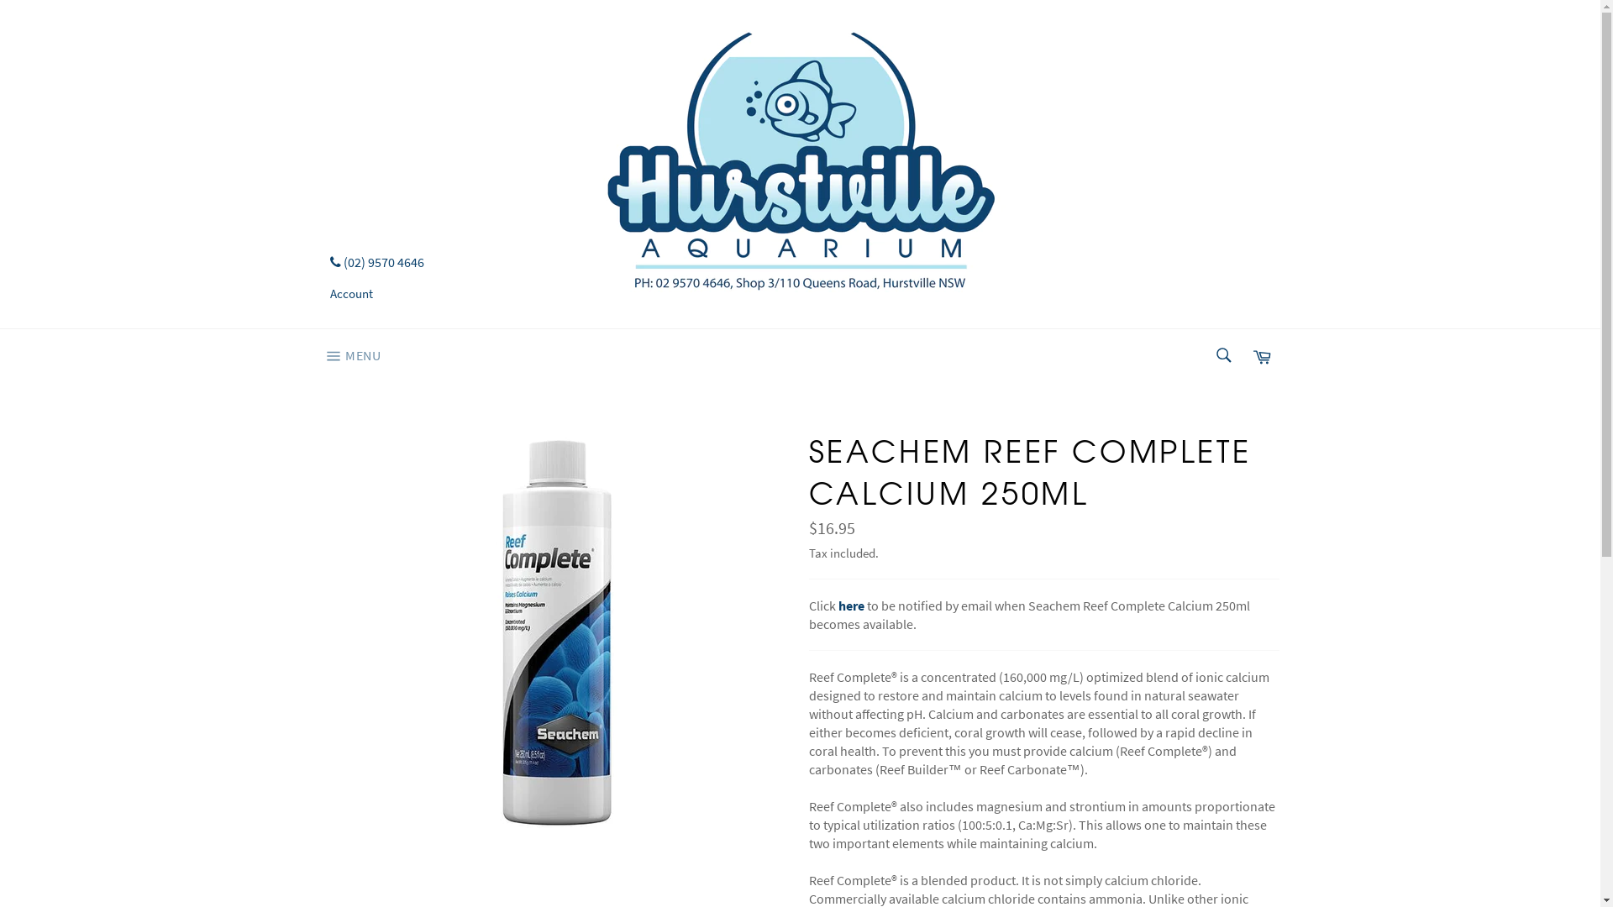  Describe the element at coordinates (1261, 357) in the screenshot. I see `Cart` at that location.